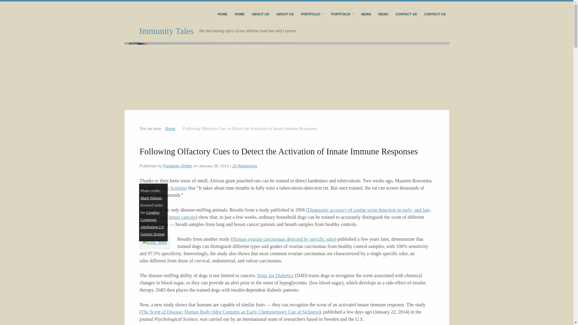 The image size is (578, 325). Describe the element at coordinates (214, 166) in the screenshot. I see `Tuesday, January 28th, 2014, 11:53 pm` at that location.